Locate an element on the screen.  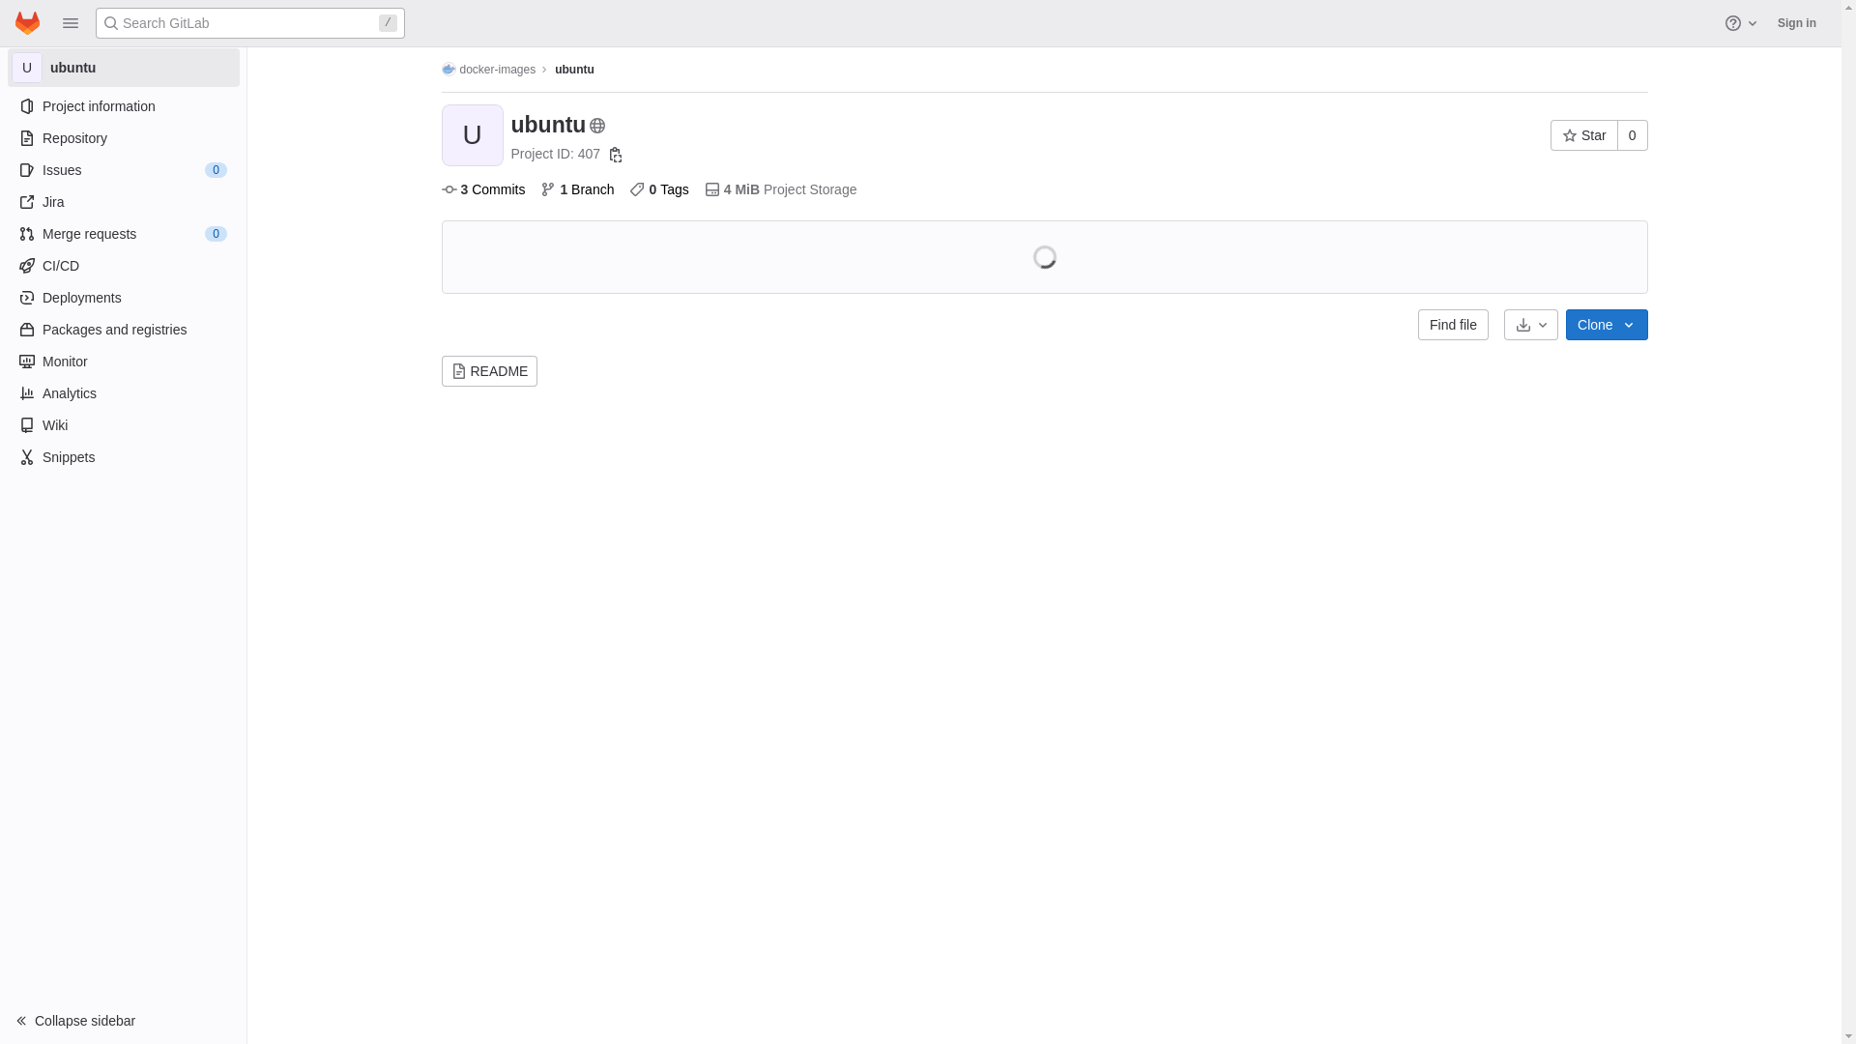
README is located at coordinates (489, 371).